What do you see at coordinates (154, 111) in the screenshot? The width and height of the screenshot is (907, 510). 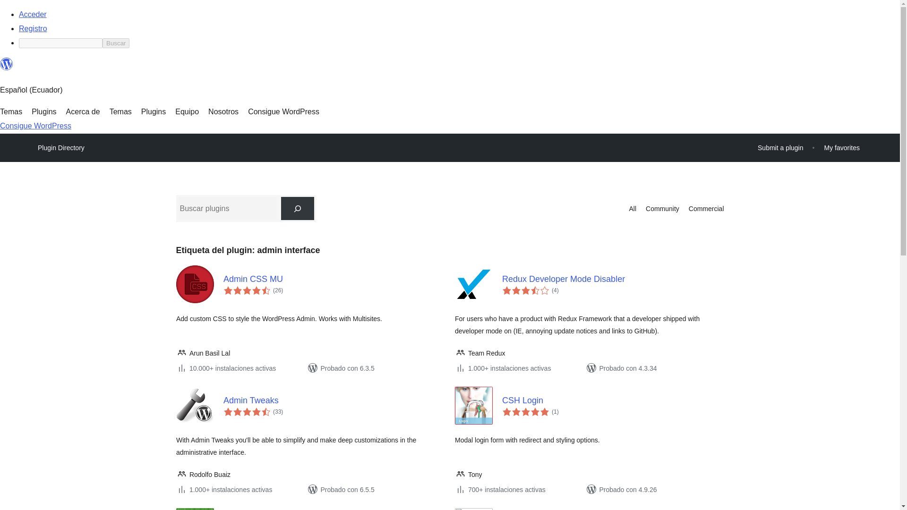 I see `Plugins` at bounding box center [154, 111].